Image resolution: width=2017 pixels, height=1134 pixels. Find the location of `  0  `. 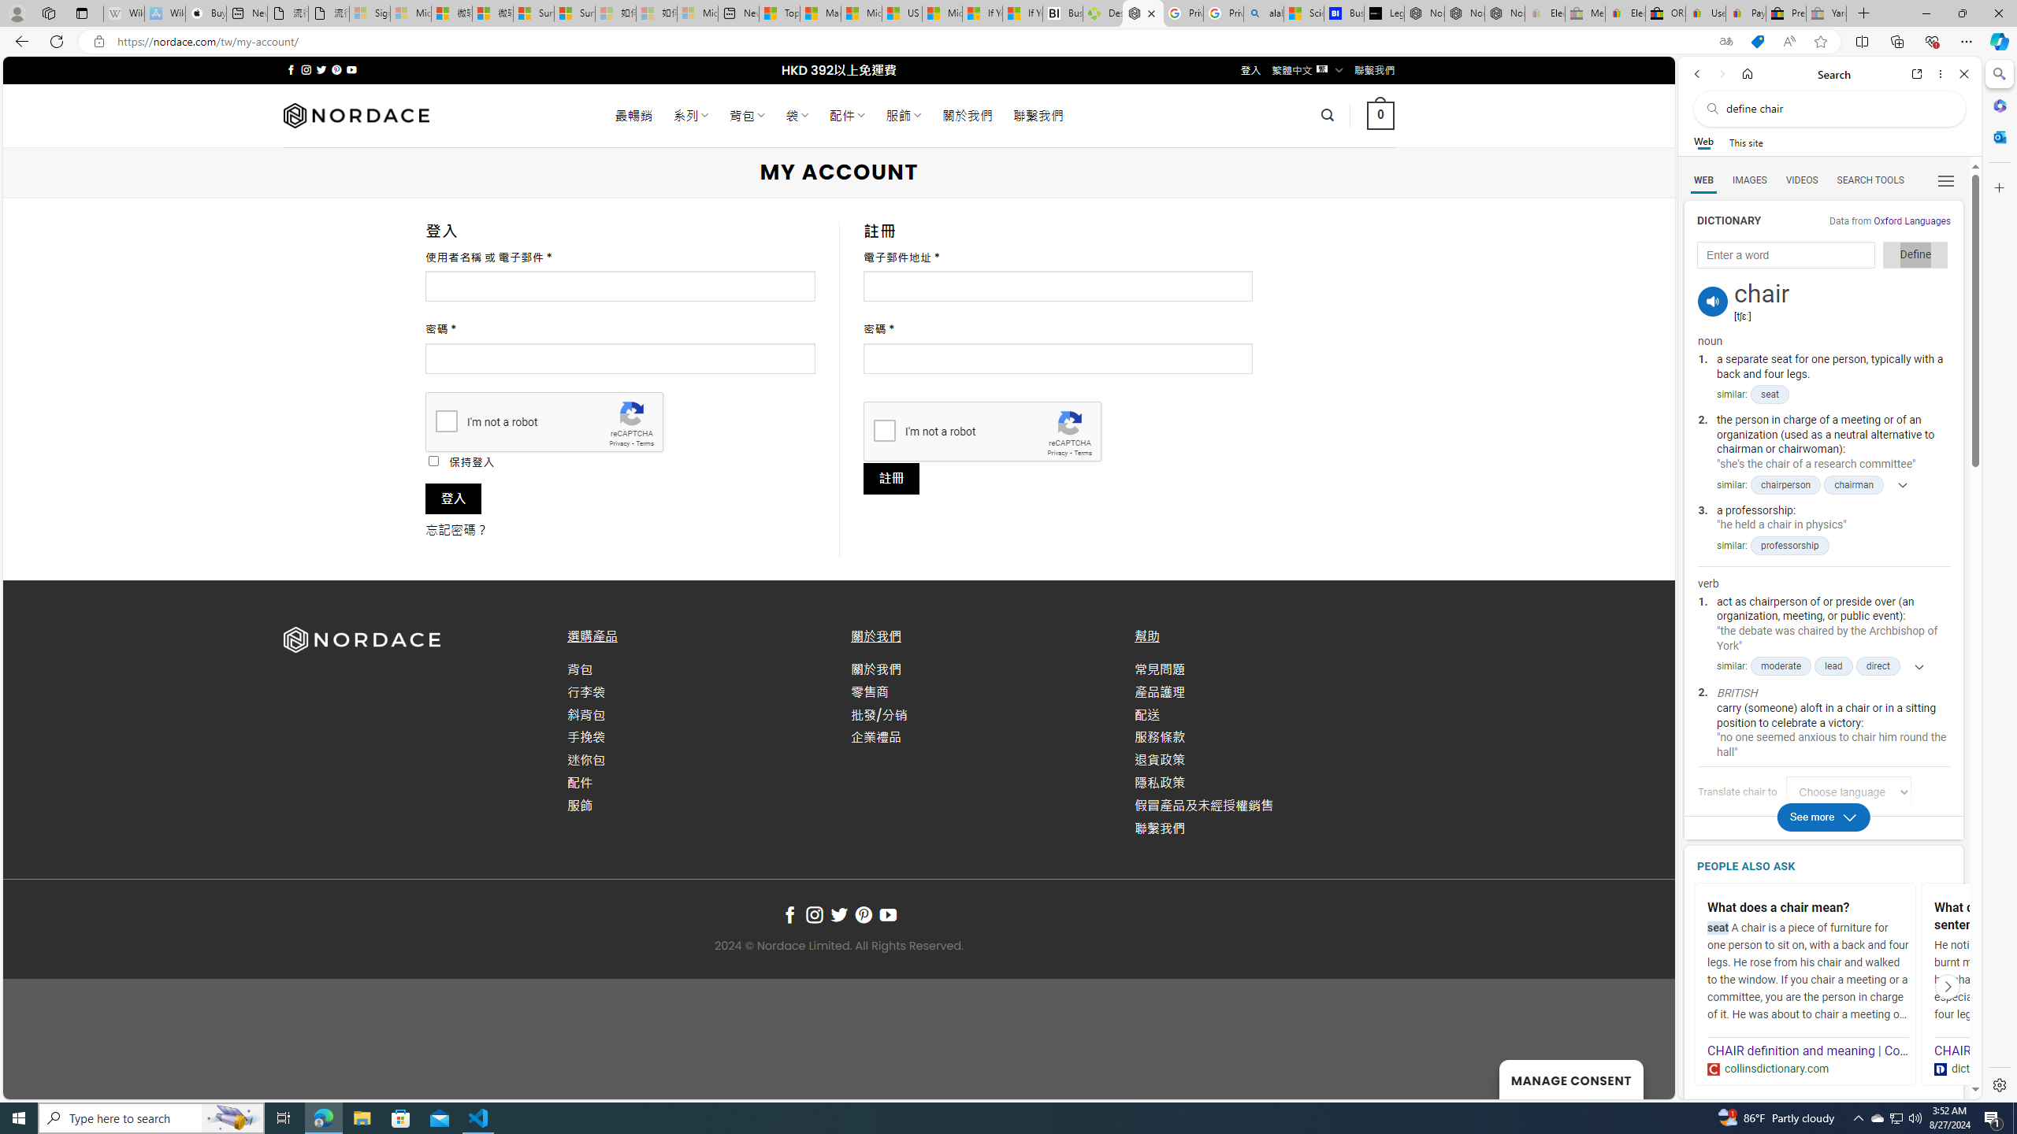

  0   is located at coordinates (1379, 115).